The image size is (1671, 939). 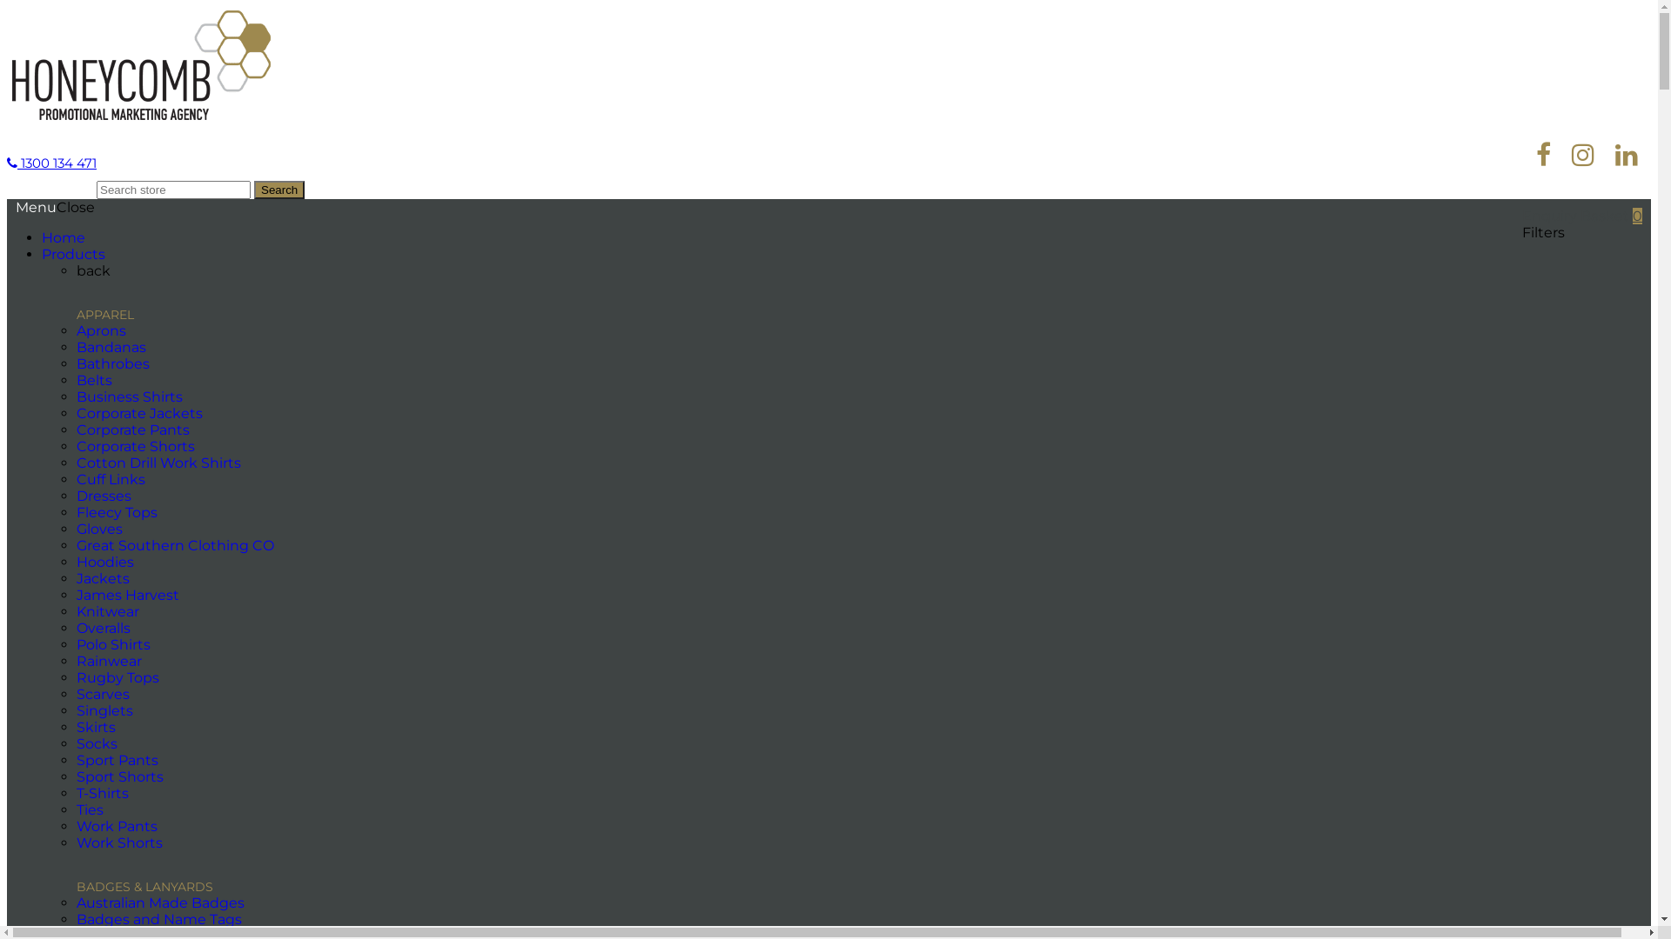 What do you see at coordinates (105, 315) in the screenshot?
I see `APPAREL` at bounding box center [105, 315].